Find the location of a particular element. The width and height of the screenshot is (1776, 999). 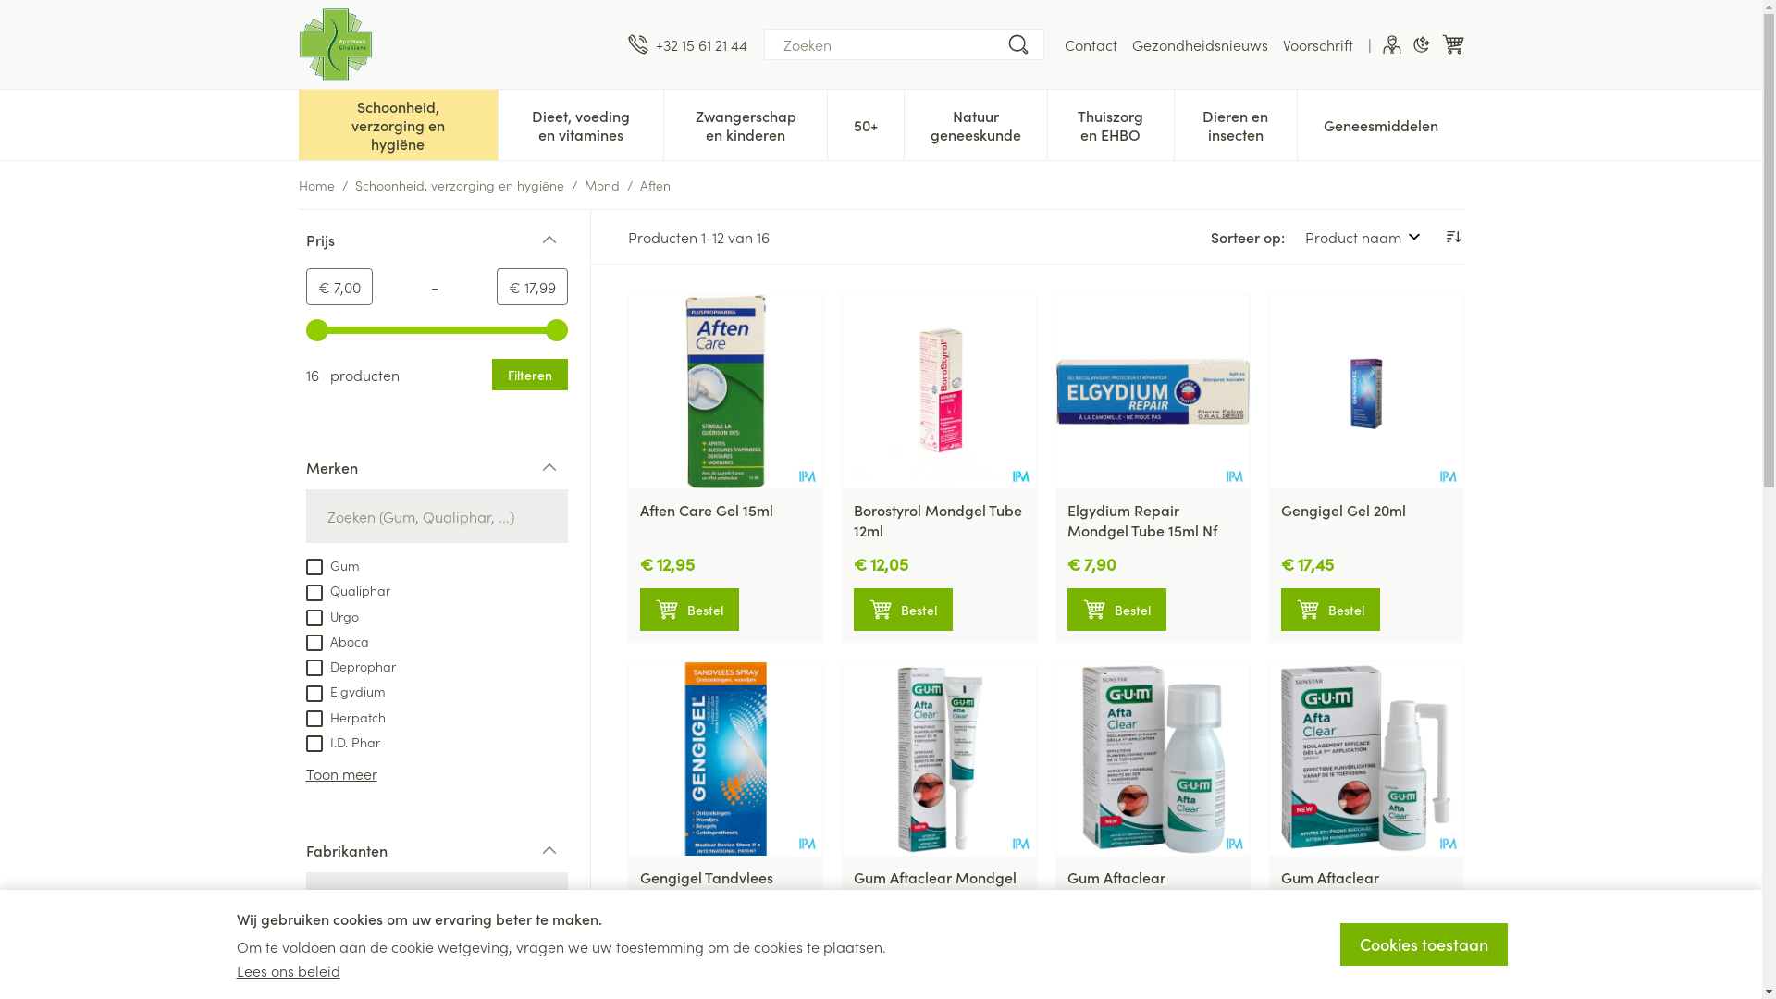

50+ is located at coordinates (866, 123).